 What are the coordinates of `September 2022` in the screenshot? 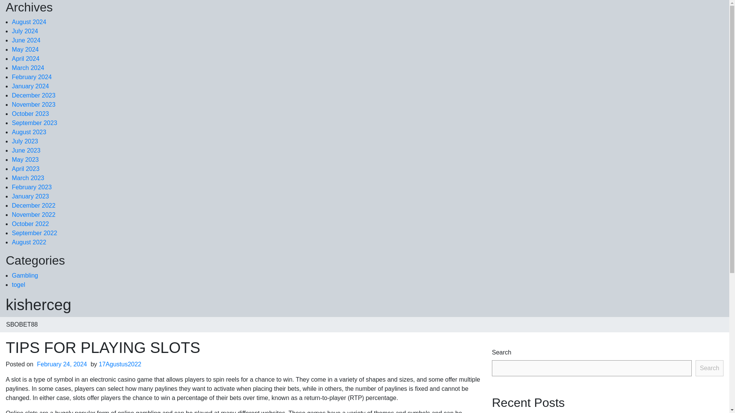 It's located at (34, 233).